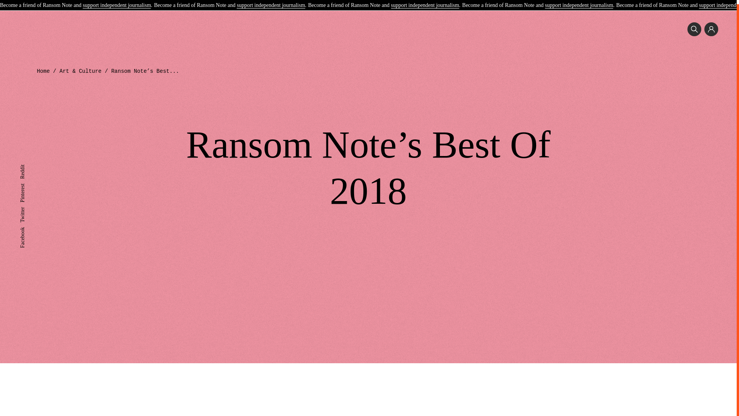 This screenshot has width=739, height=416. I want to click on support independent journalism, so click(425, 2).